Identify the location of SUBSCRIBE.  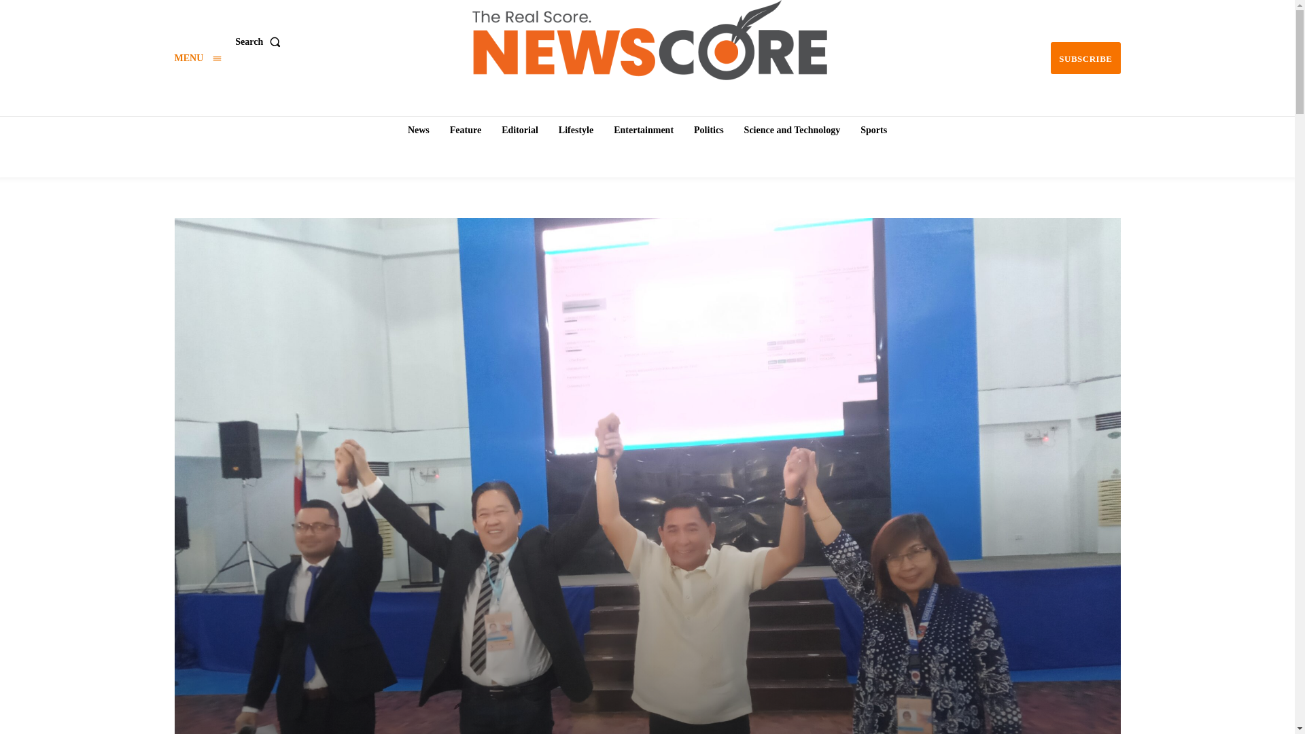
(1085, 58).